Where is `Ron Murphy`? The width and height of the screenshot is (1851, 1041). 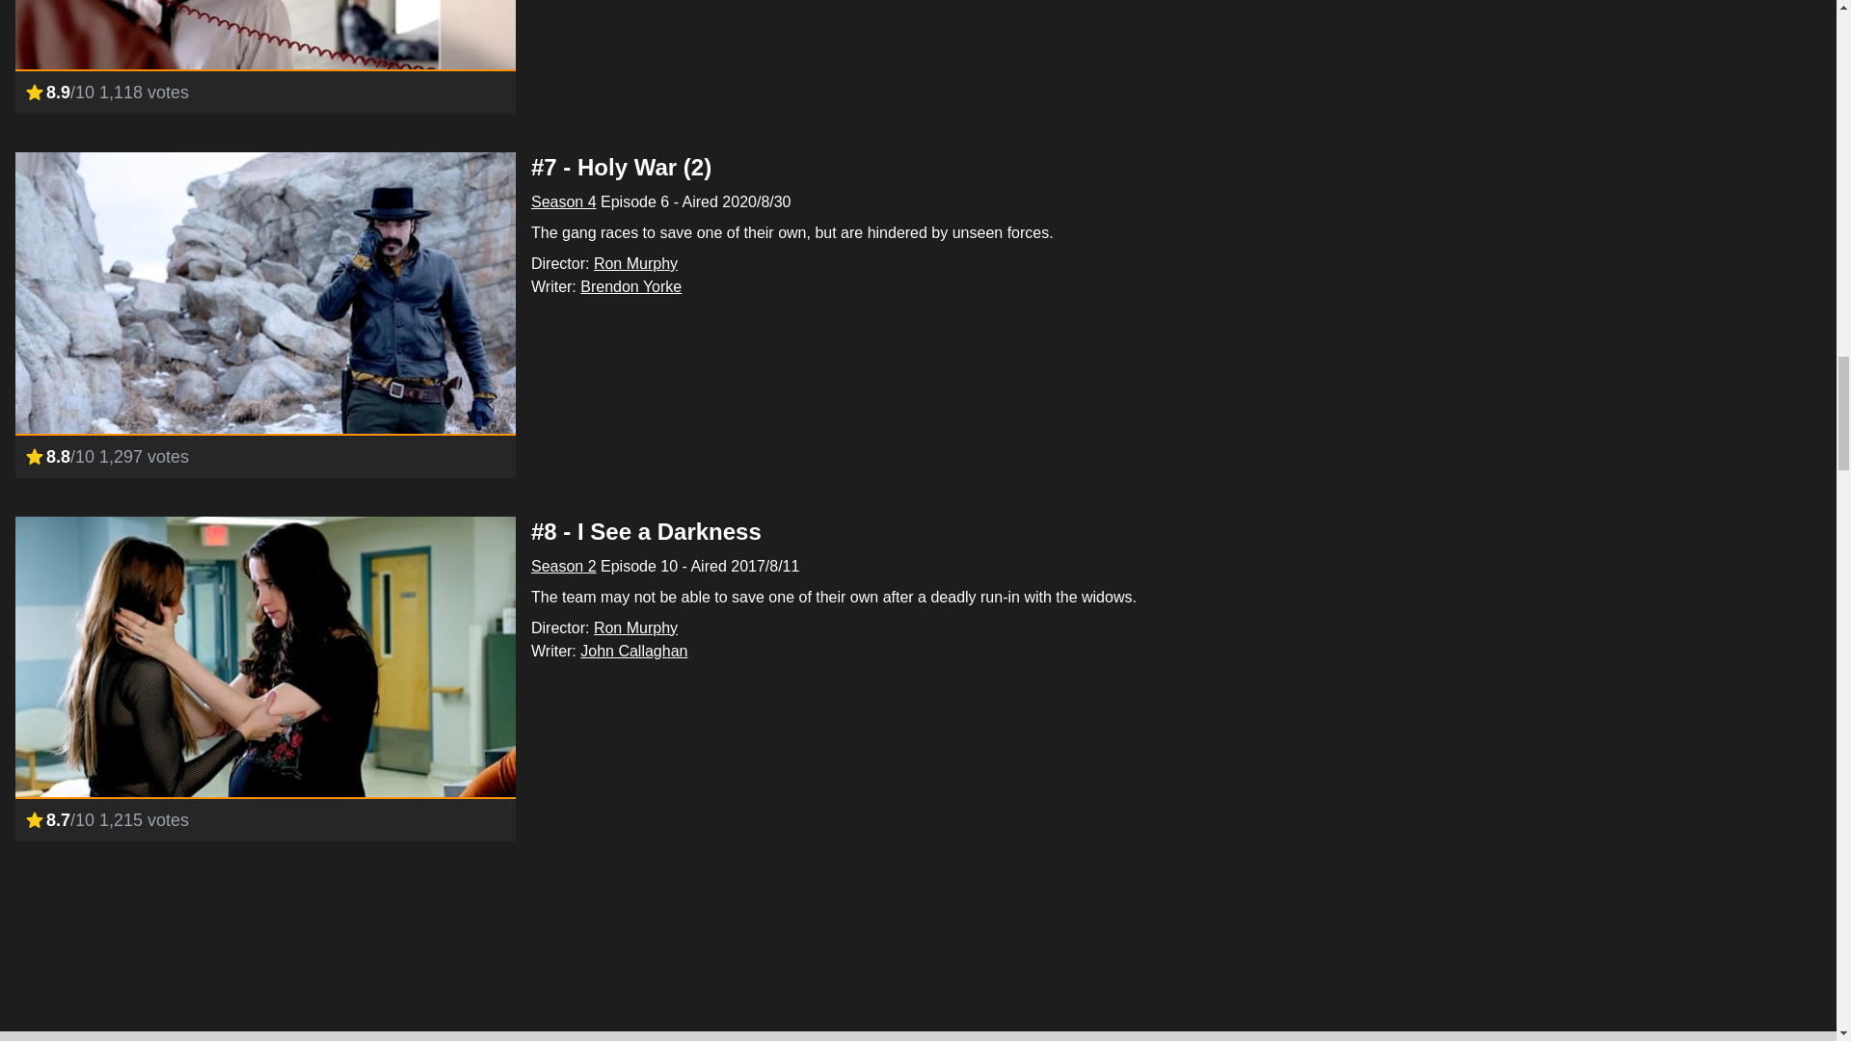
Ron Murphy is located at coordinates (635, 262).